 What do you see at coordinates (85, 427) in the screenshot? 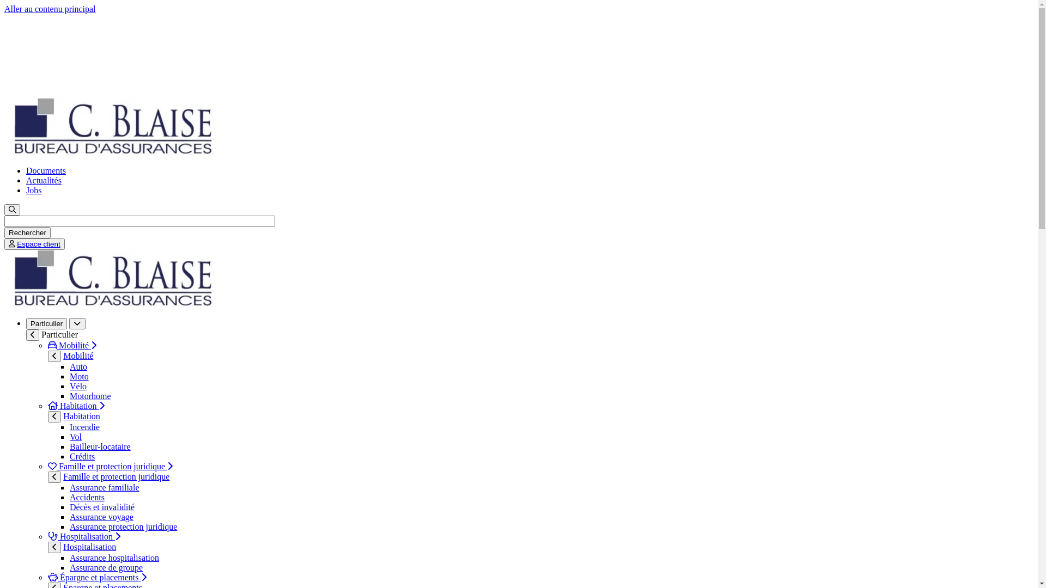
I see `Incendie` at bounding box center [85, 427].